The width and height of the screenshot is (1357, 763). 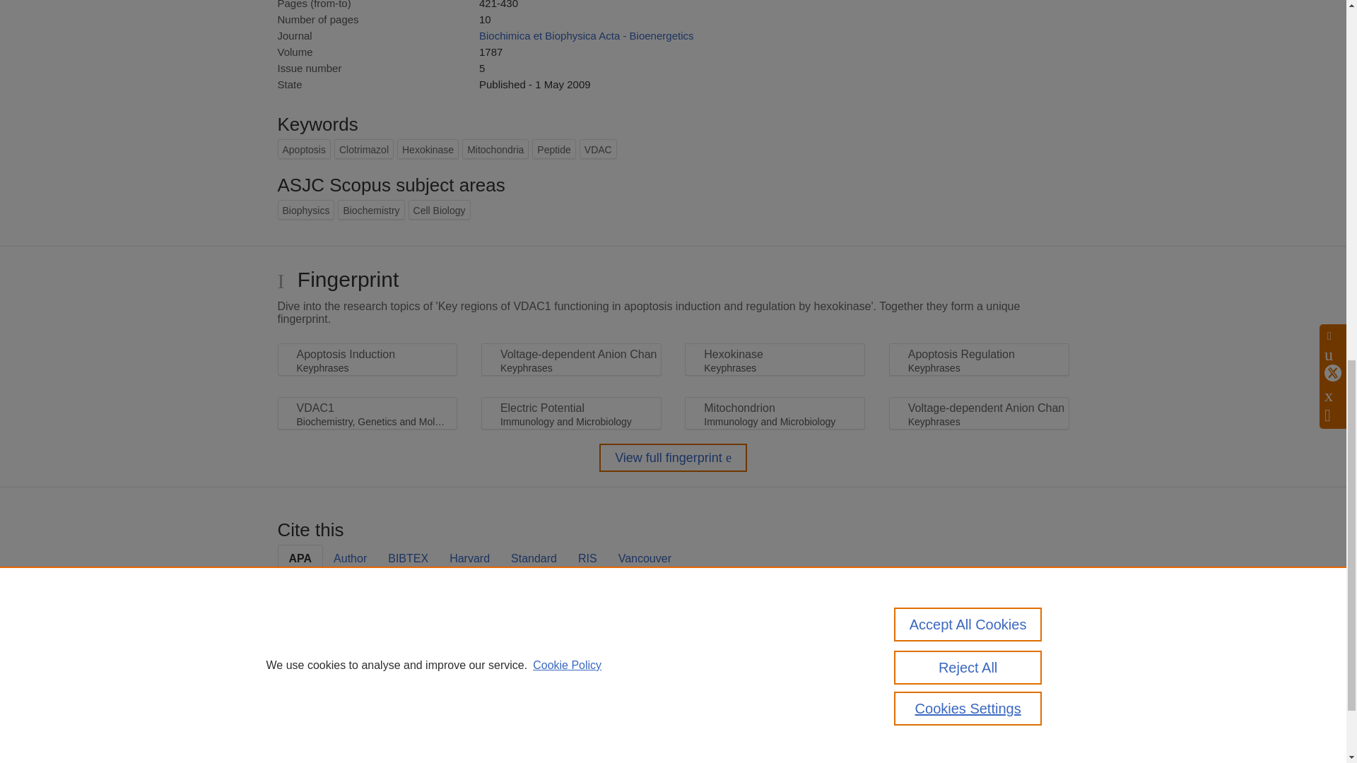 What do you see at coordinates (673, 458) in the screenshot?
I see `View full fingerprint` at bounding box center [673, 458].